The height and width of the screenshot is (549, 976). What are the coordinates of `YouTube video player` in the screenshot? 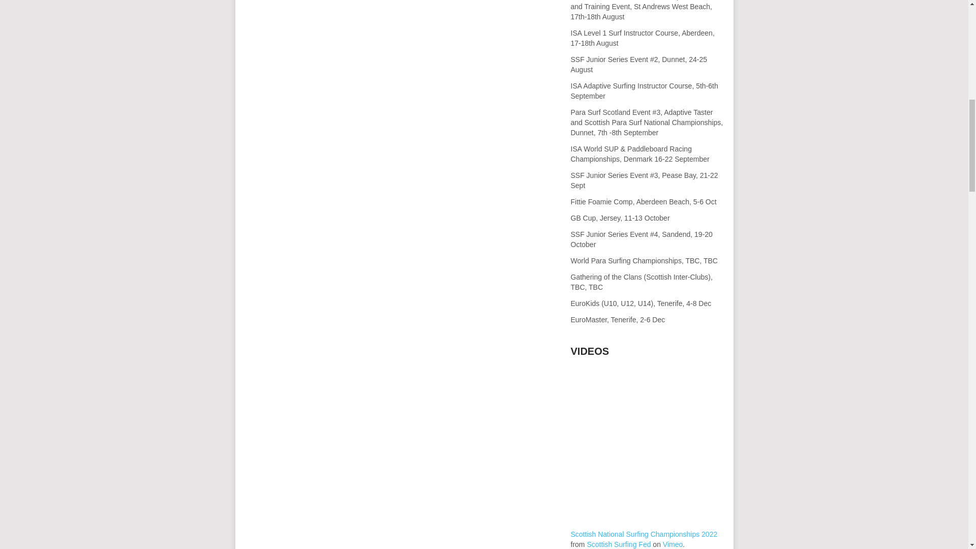 It's located at (647, 399).